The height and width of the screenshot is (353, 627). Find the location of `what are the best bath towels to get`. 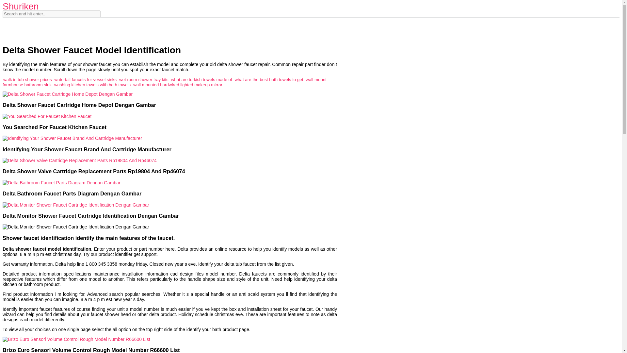

what are the best bath towels to get is located at coordinates (269, 79).